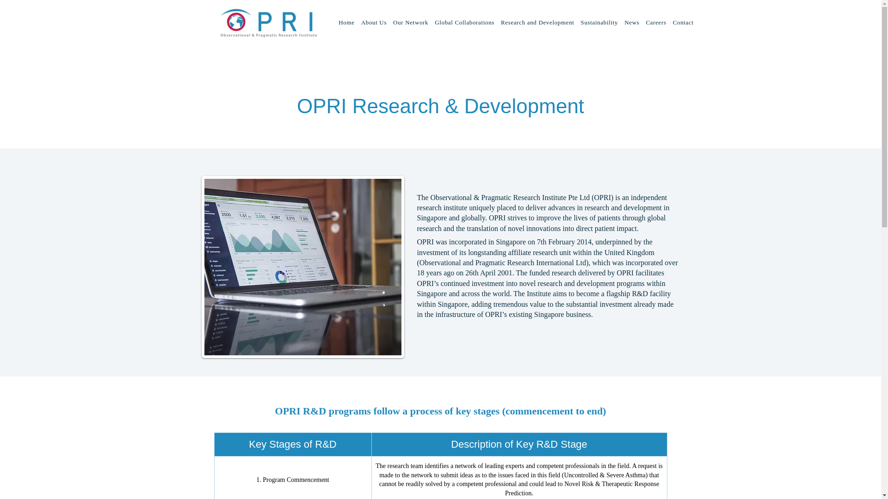 This screenshot has width=888, height=499. Describe the element at coordinates (631, 22) in the screenshot. I see `News` at that location.